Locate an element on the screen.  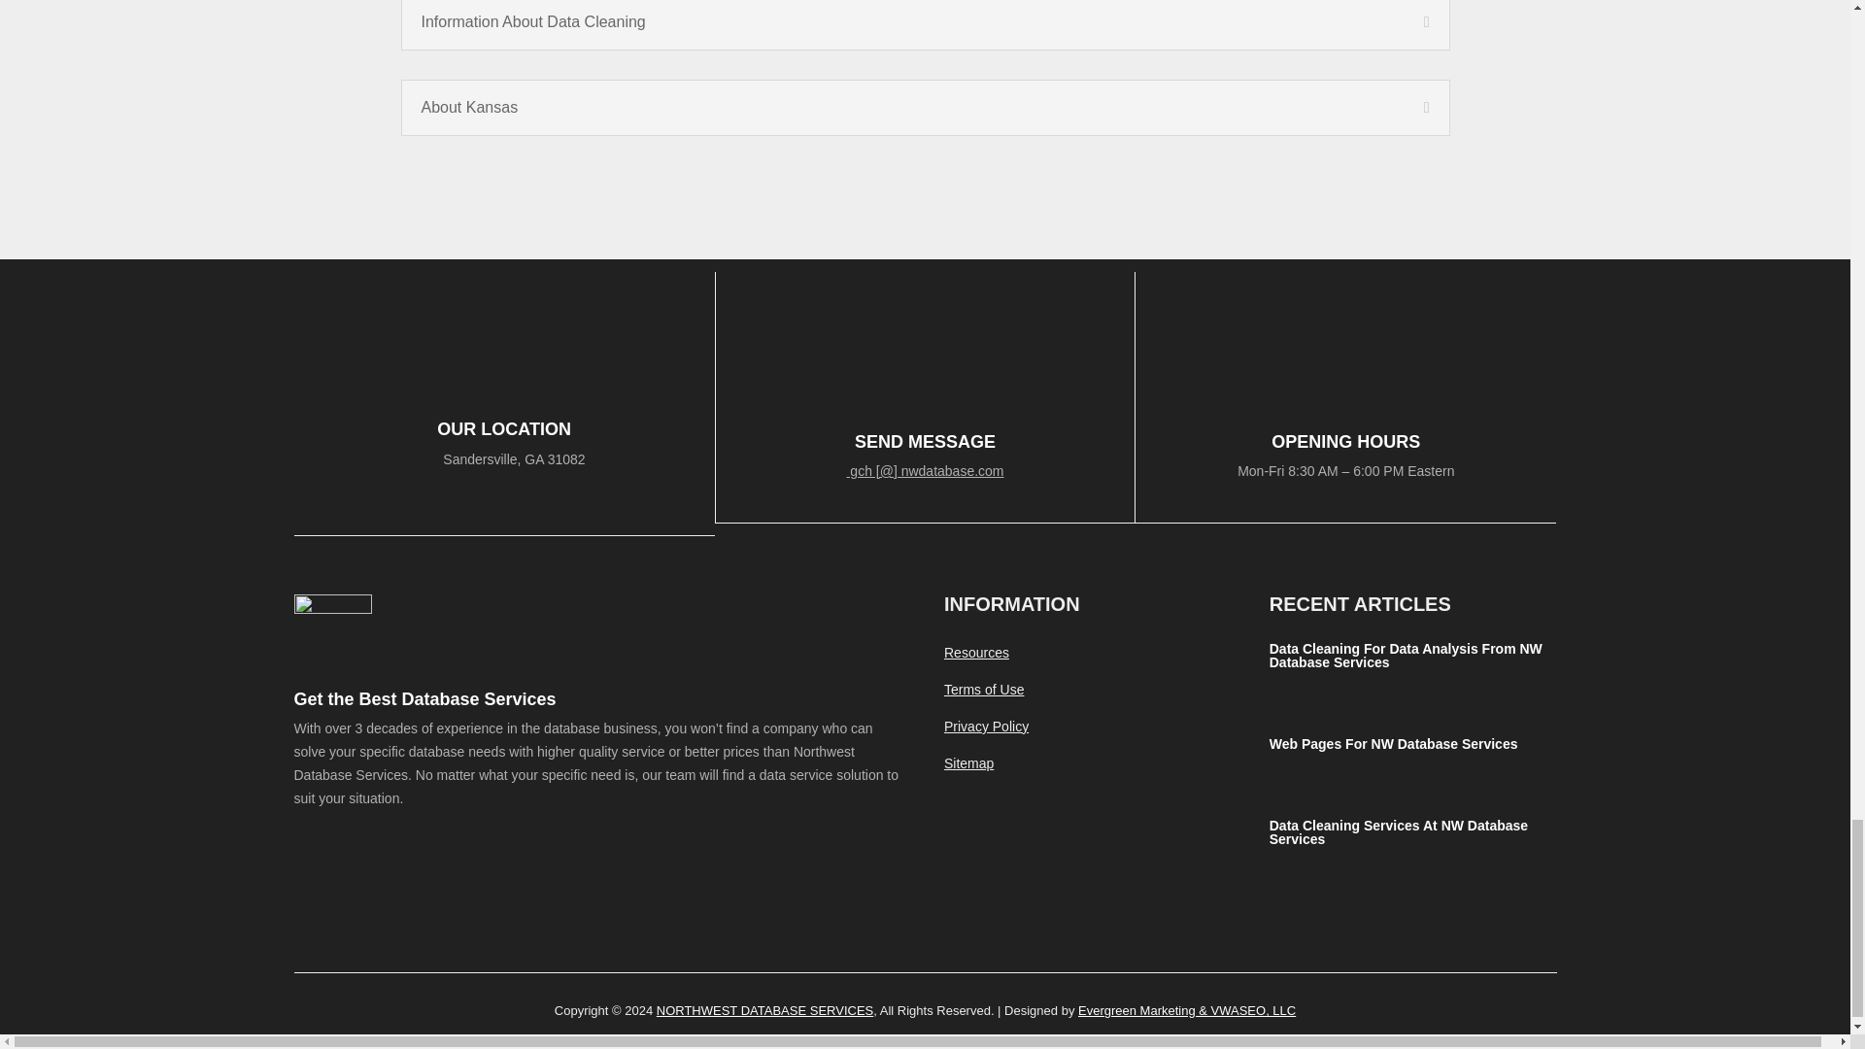
Sitemap is located at coordinates (968, 762).